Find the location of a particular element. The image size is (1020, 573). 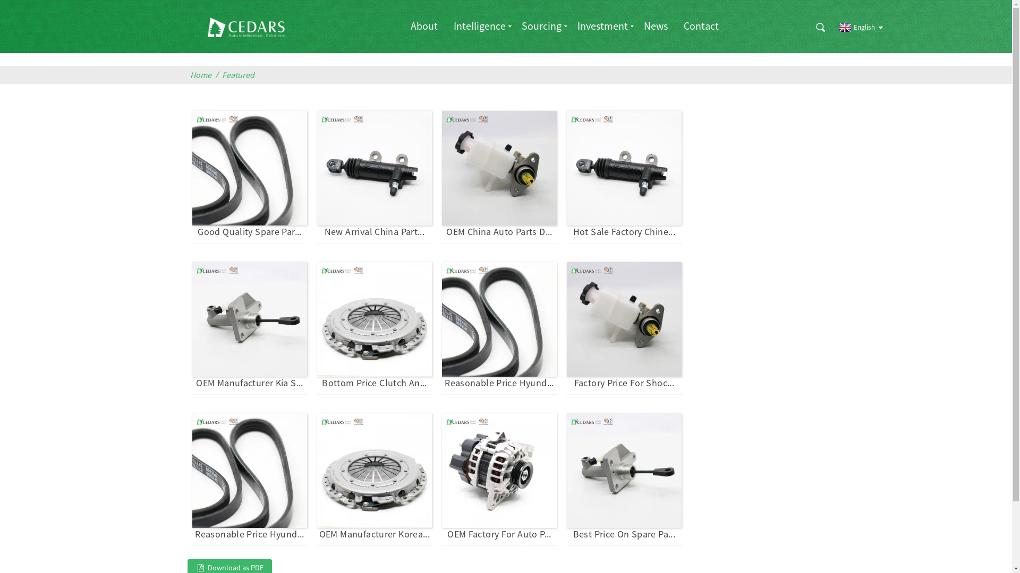

OEM Factory For Auto P... is located at coordinates (499, 534).